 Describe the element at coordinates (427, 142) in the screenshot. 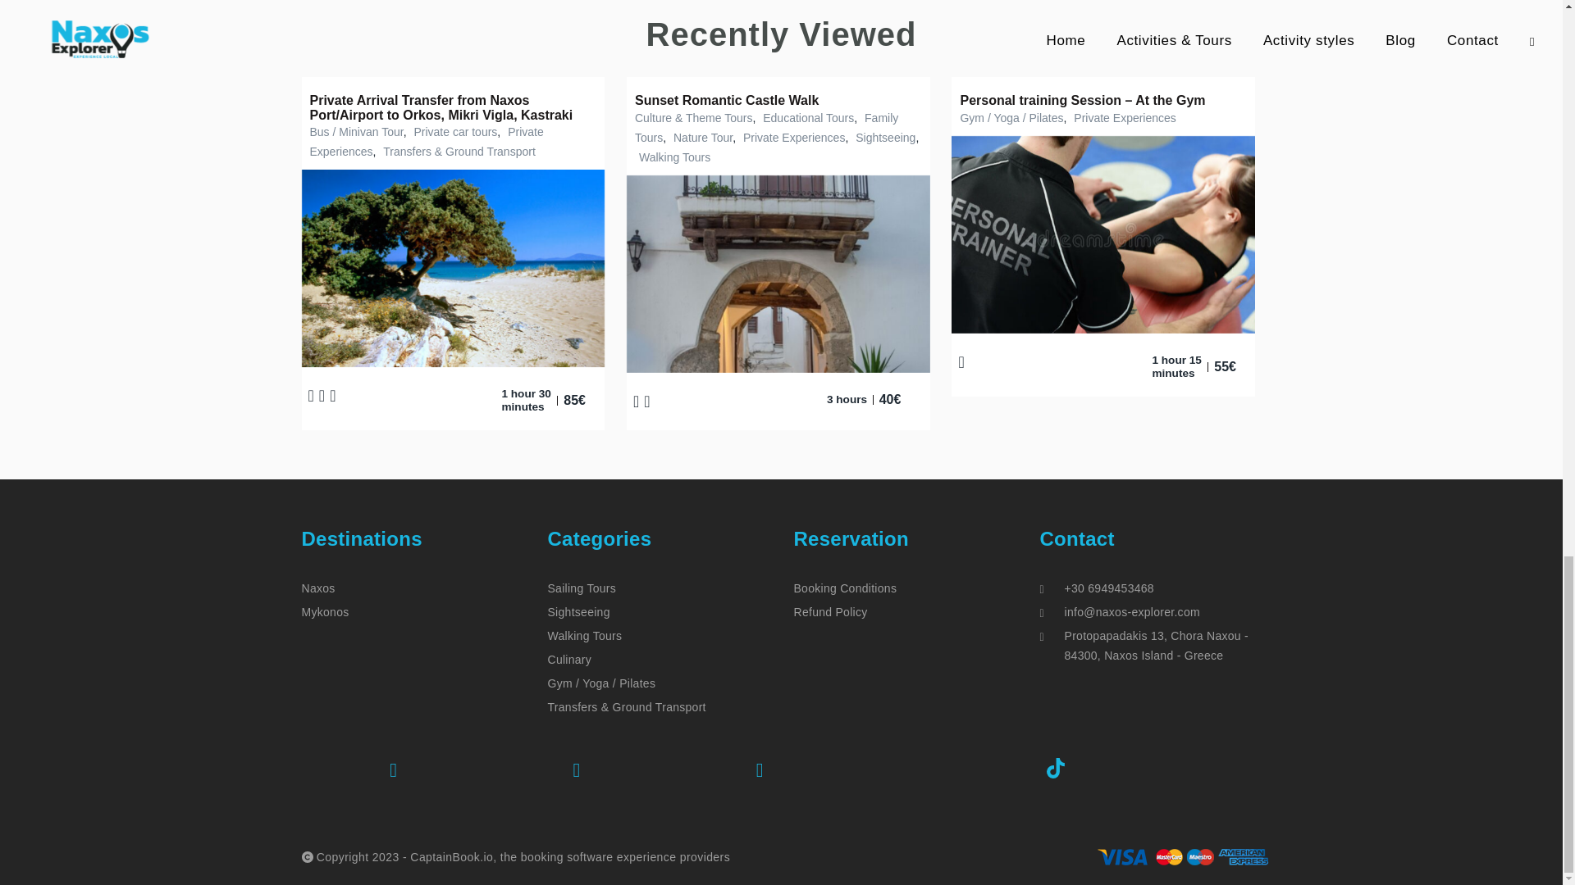

I see `Private Experiences` at that location.